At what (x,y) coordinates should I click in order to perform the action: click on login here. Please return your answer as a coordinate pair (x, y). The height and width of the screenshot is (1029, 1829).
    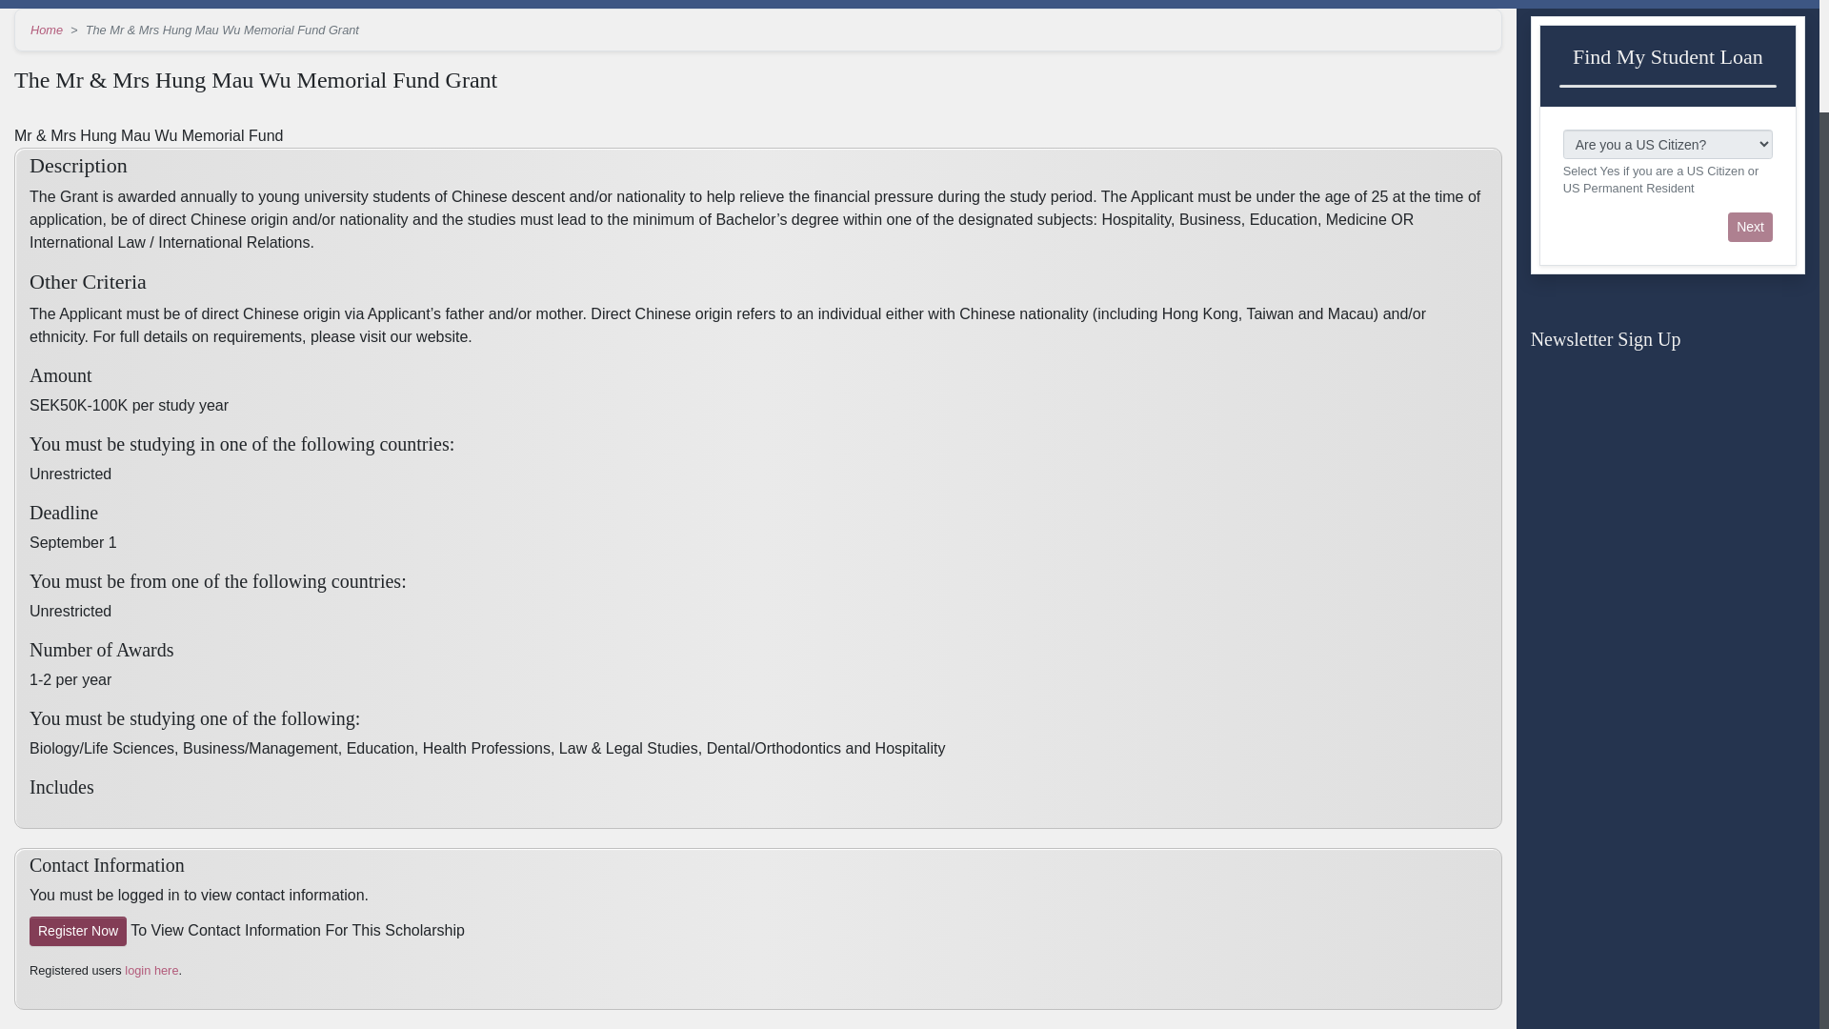
    Looking at the image, I should click on (151, 970).